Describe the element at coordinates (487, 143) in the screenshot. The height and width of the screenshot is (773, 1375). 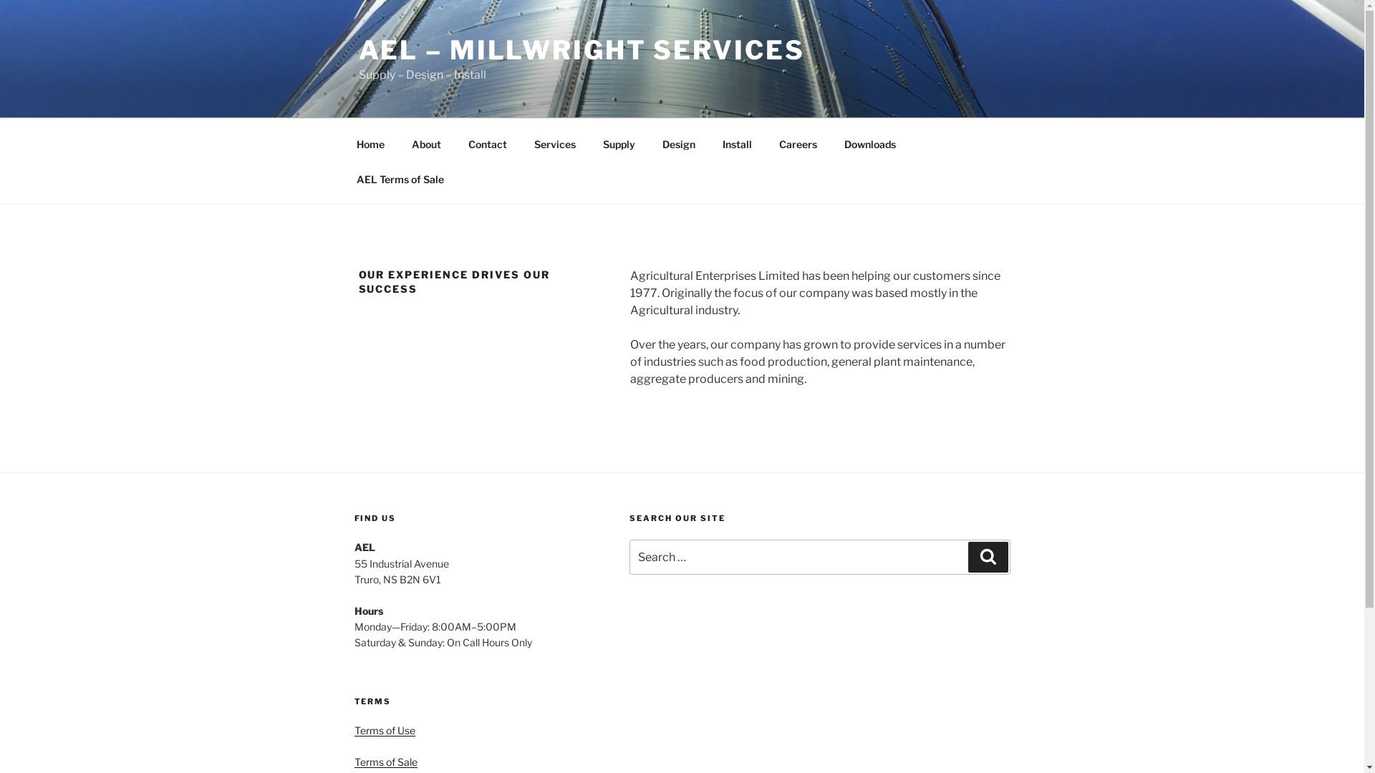
I see `Contact` at that location.